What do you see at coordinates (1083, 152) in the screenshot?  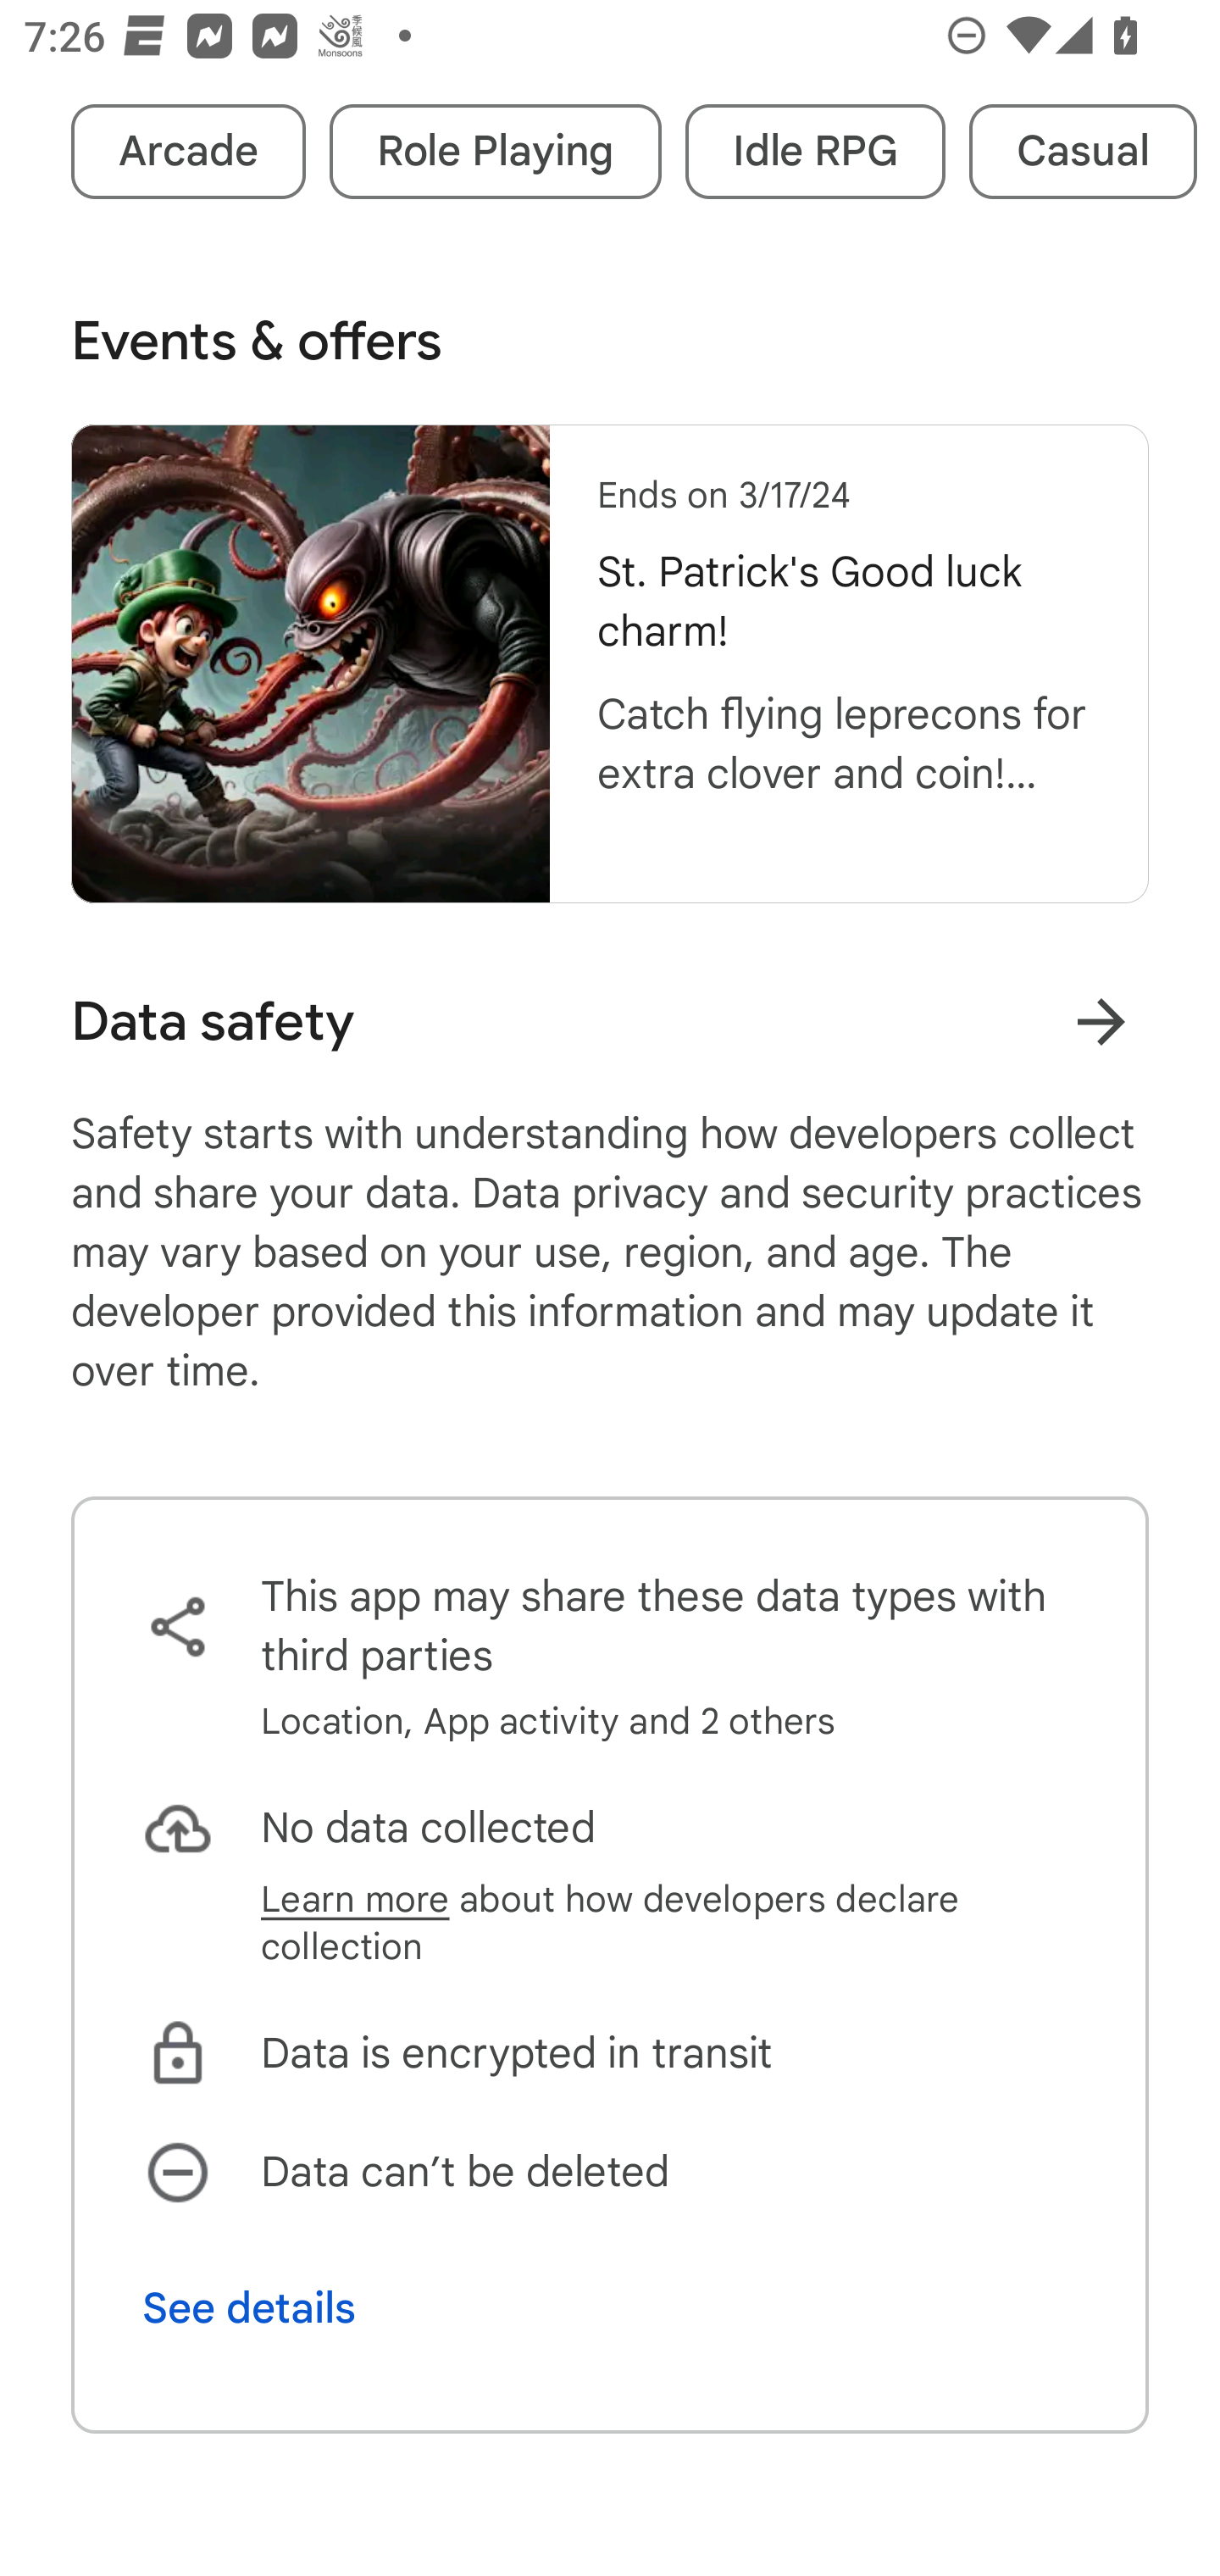 I see `Casual tag` at bounding box center [1083, 152].